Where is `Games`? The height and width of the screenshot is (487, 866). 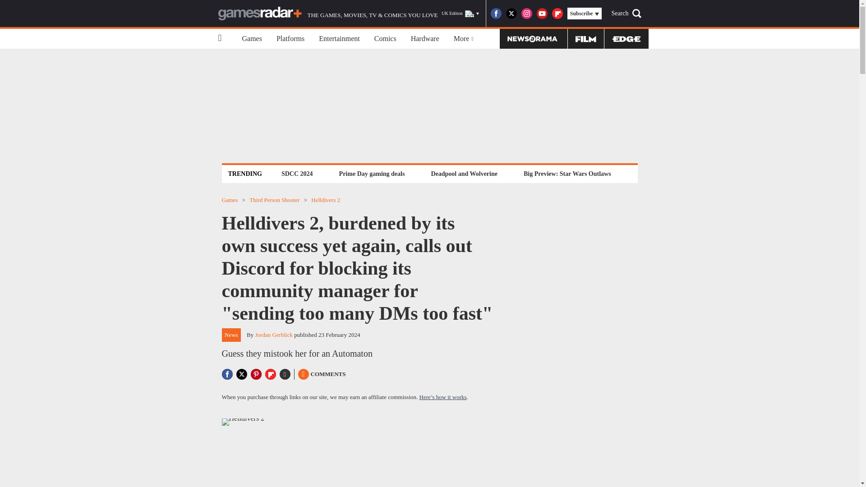 Games is located at coordinates (252, 39).